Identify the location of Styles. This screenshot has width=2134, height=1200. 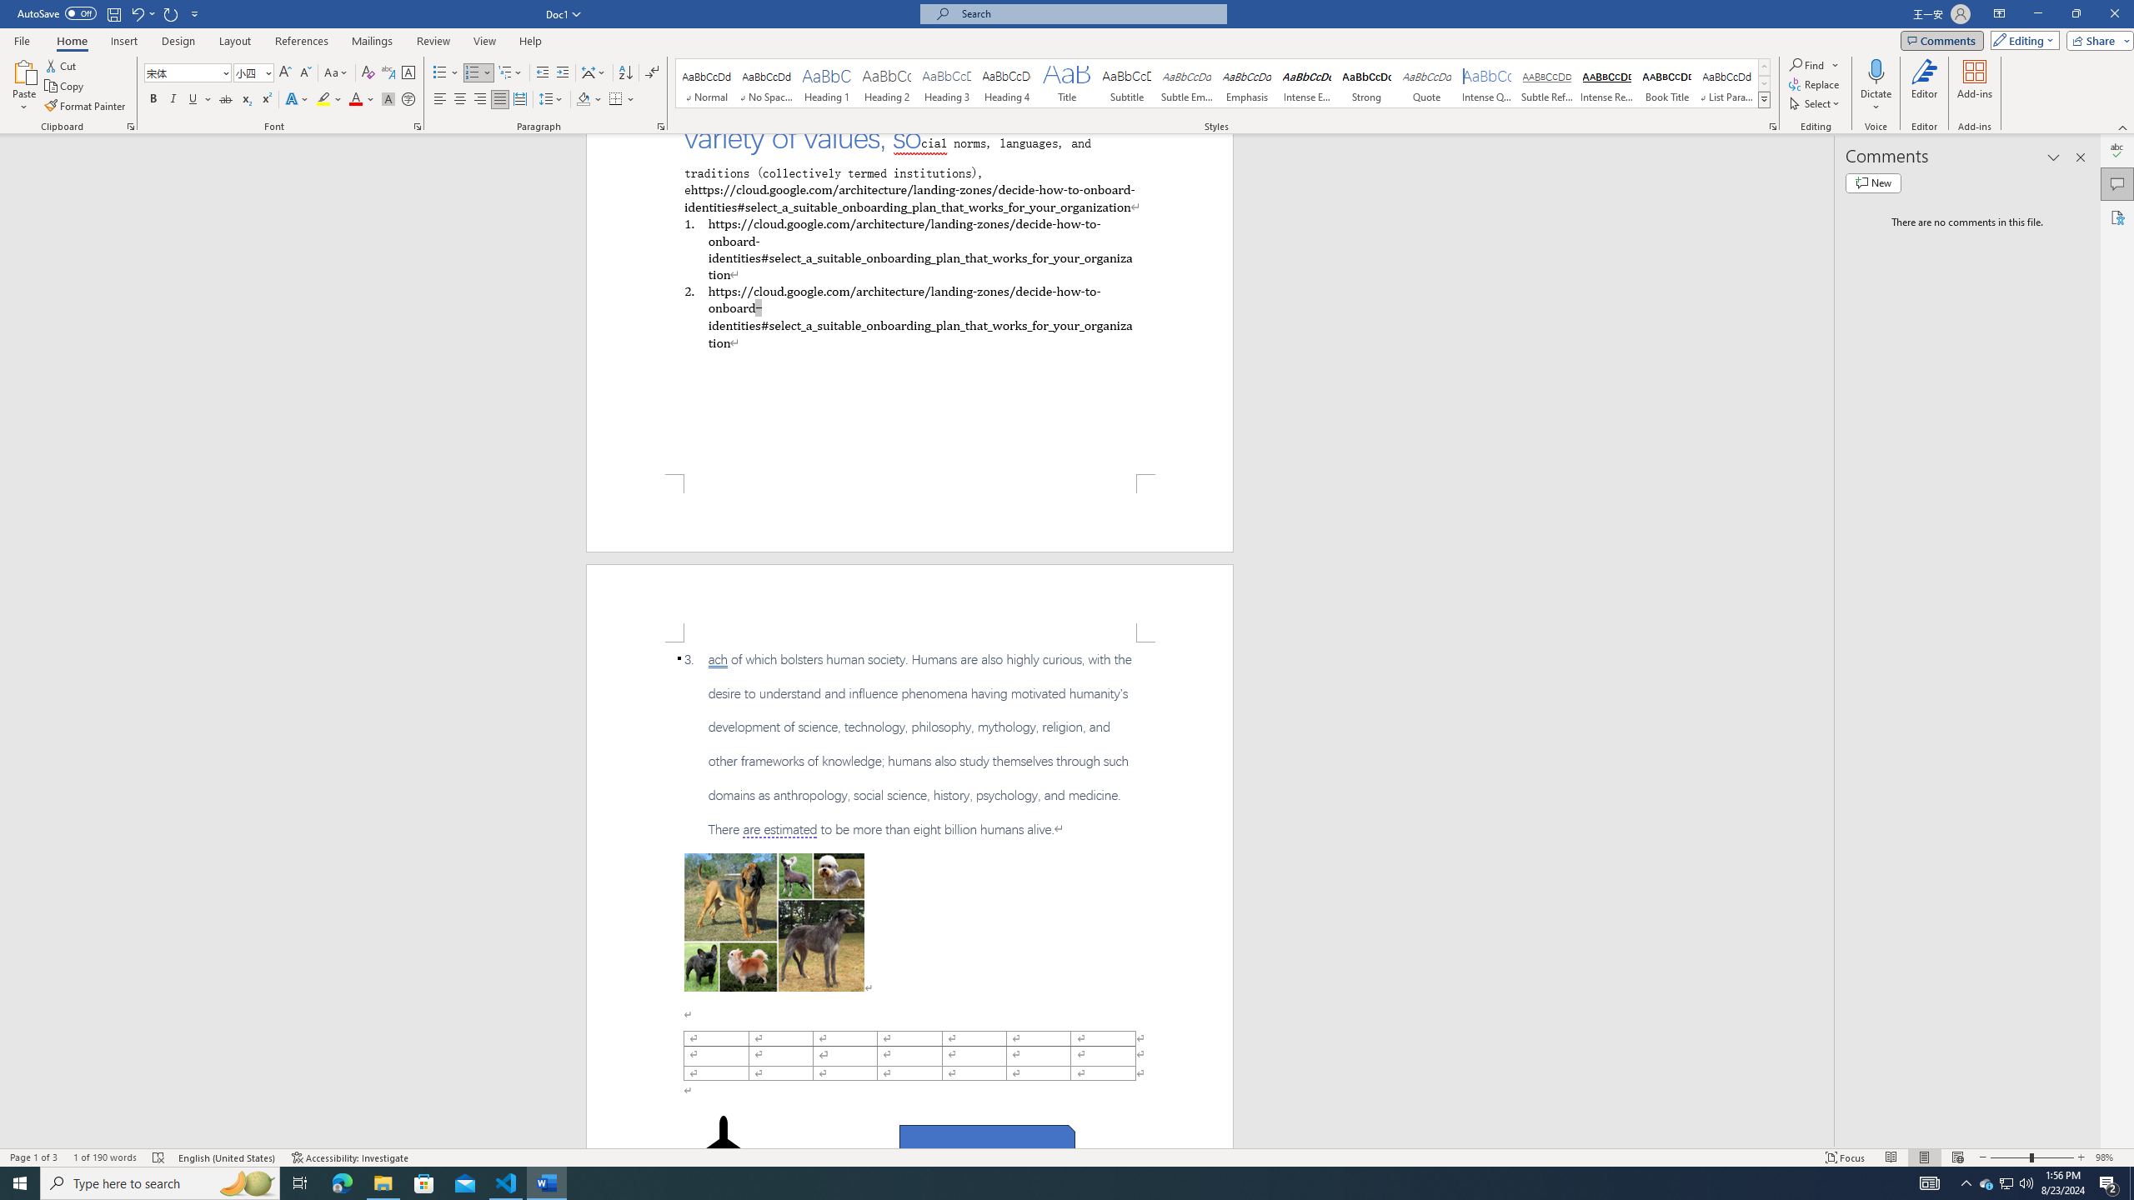
(1764, 99).